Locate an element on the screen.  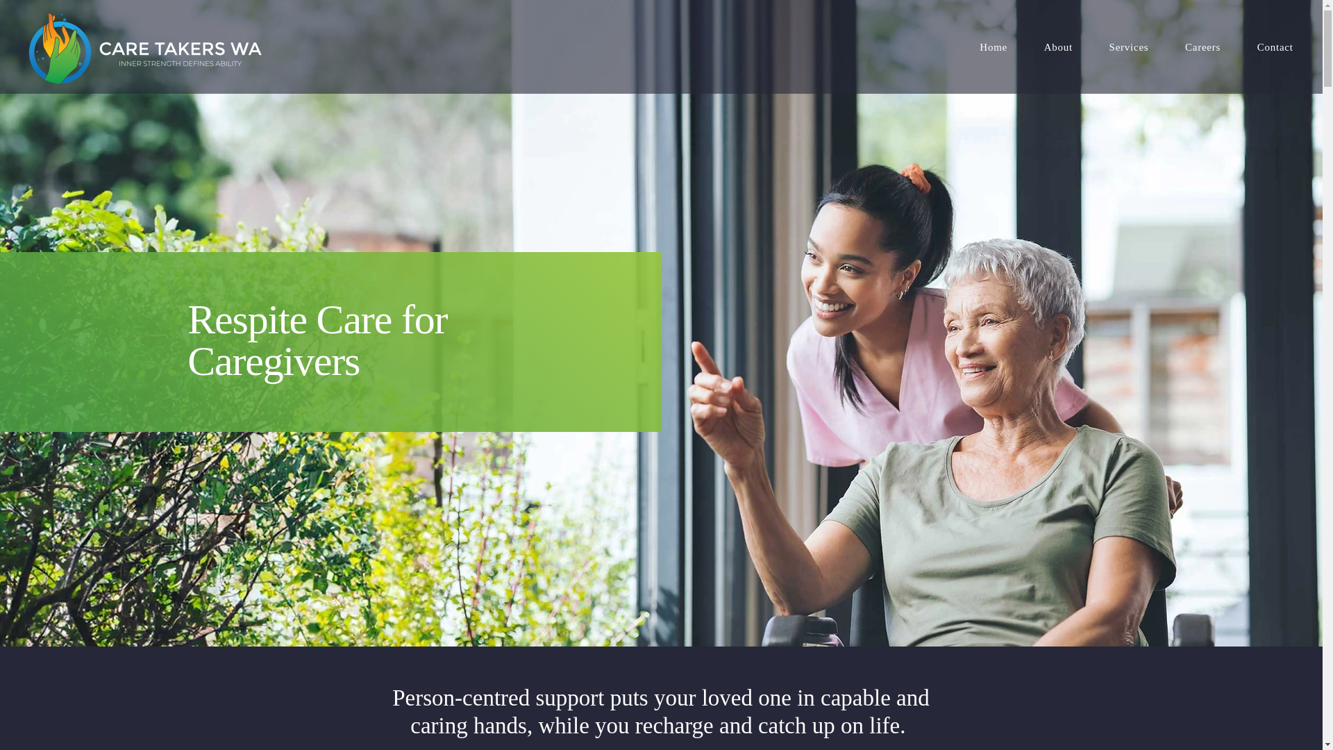
Careers is located at coordinates (1203, 47).